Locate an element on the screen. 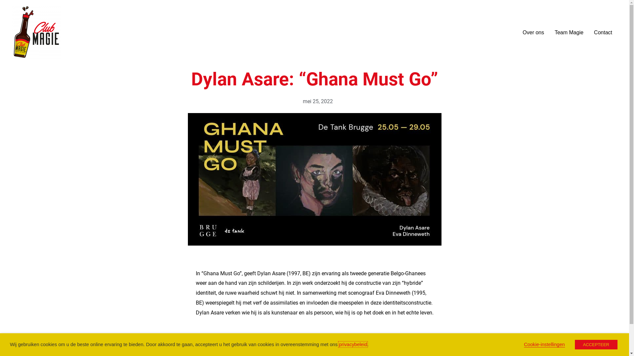 This screenshot has width=634, height=356. Home is located at coordinates (297, 349).